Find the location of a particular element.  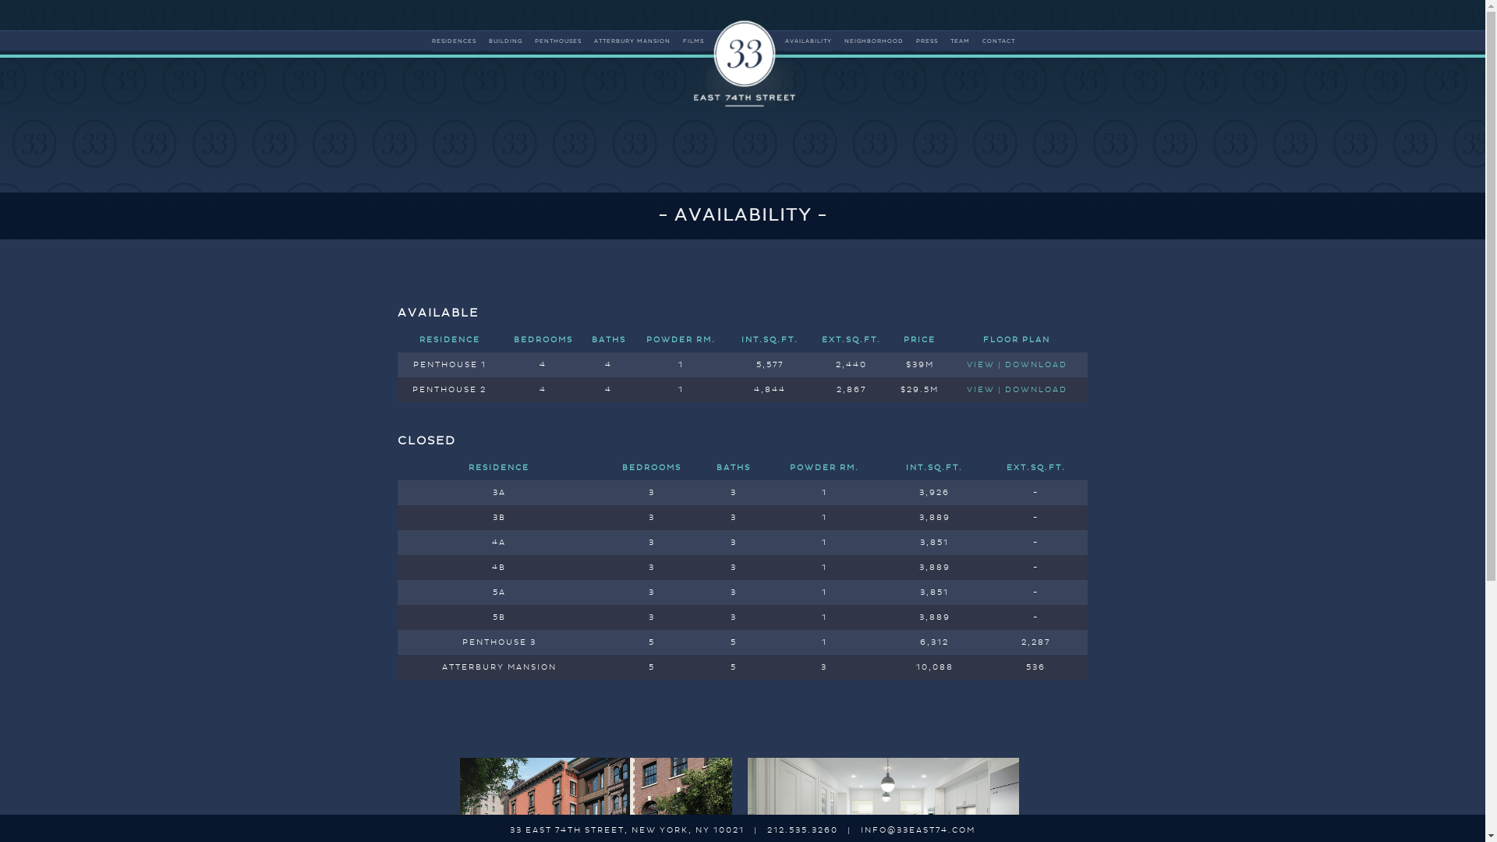

NEIGHBORHOOD is located at coordinates (874, 41).